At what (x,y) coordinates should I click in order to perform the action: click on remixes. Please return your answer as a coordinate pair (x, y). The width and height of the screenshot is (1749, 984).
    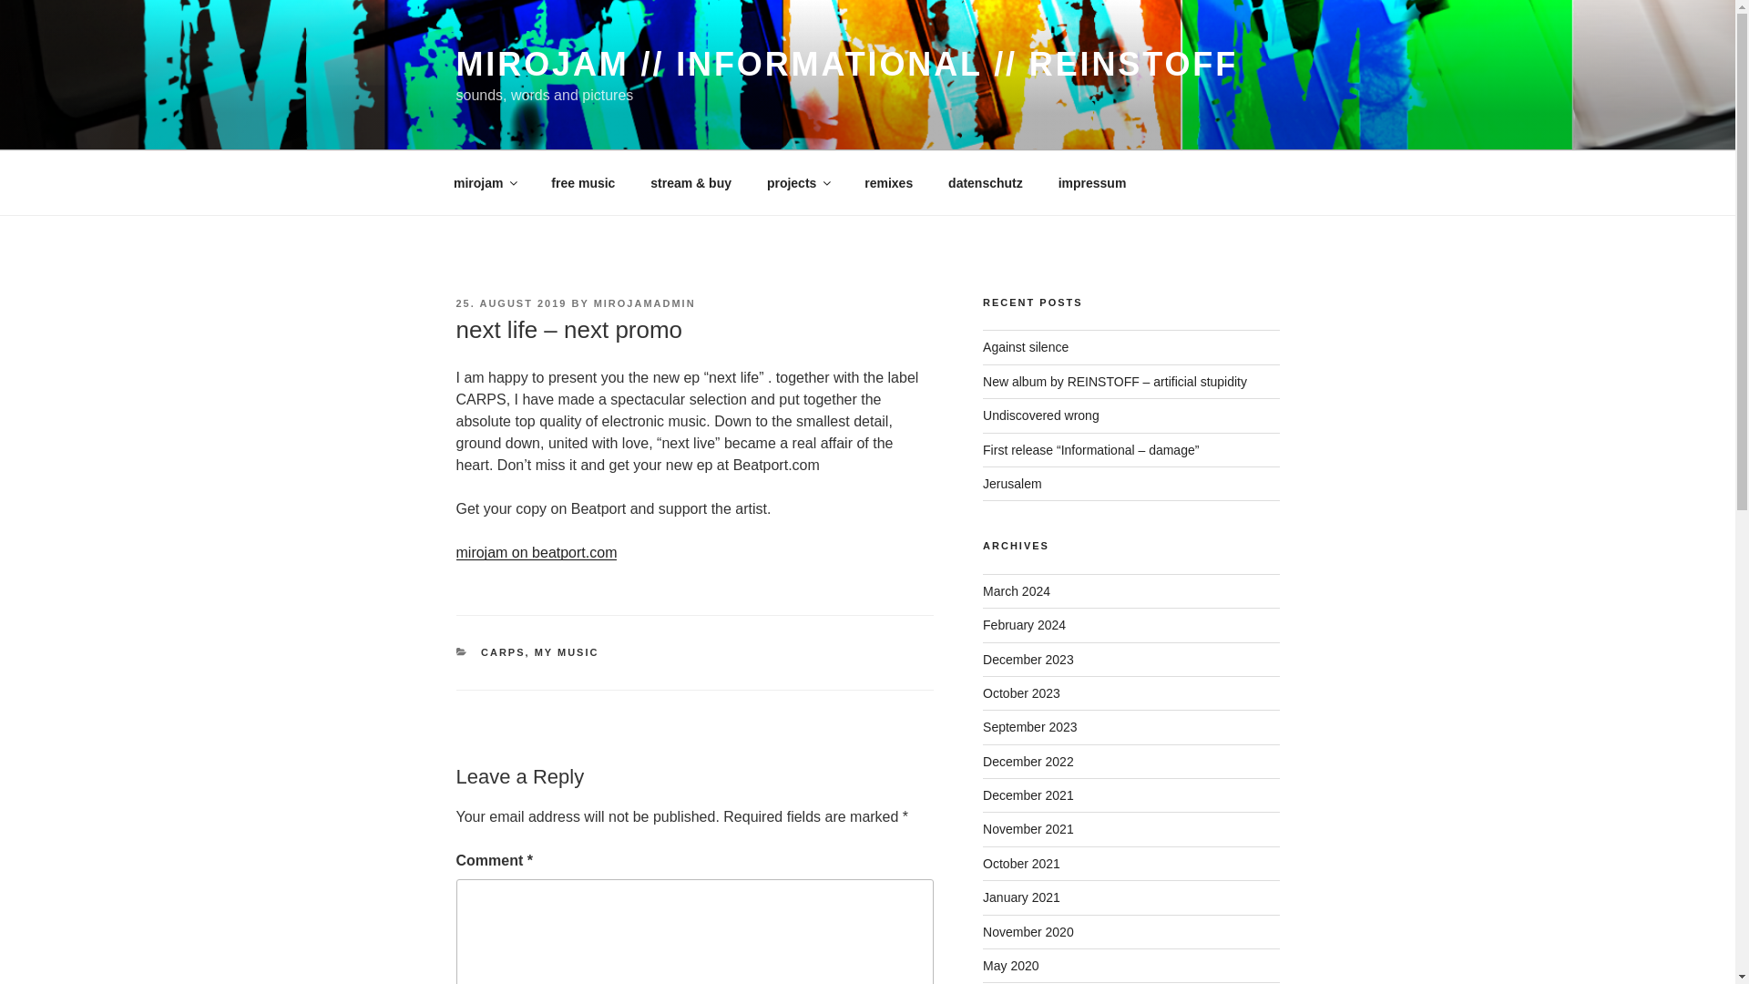
    Looking at the image, I should click on (888, 182).